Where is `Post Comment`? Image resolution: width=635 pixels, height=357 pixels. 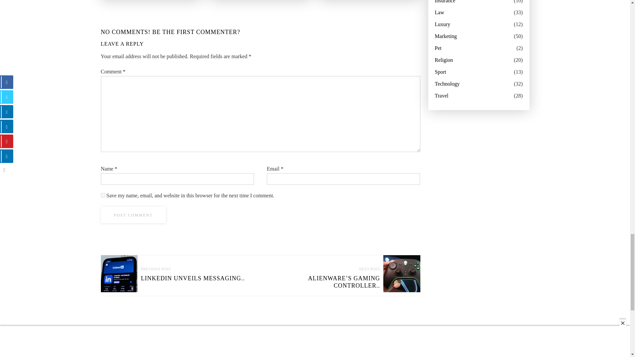 Post Comment is located at coordinates (133, 215).